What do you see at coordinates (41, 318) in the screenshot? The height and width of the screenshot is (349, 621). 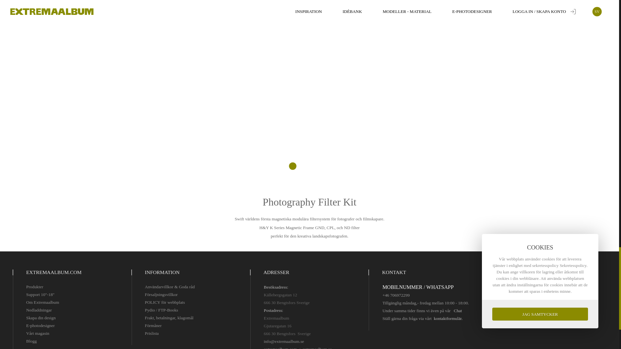 I see `Skapa din design` at bounding box center [41, 318].